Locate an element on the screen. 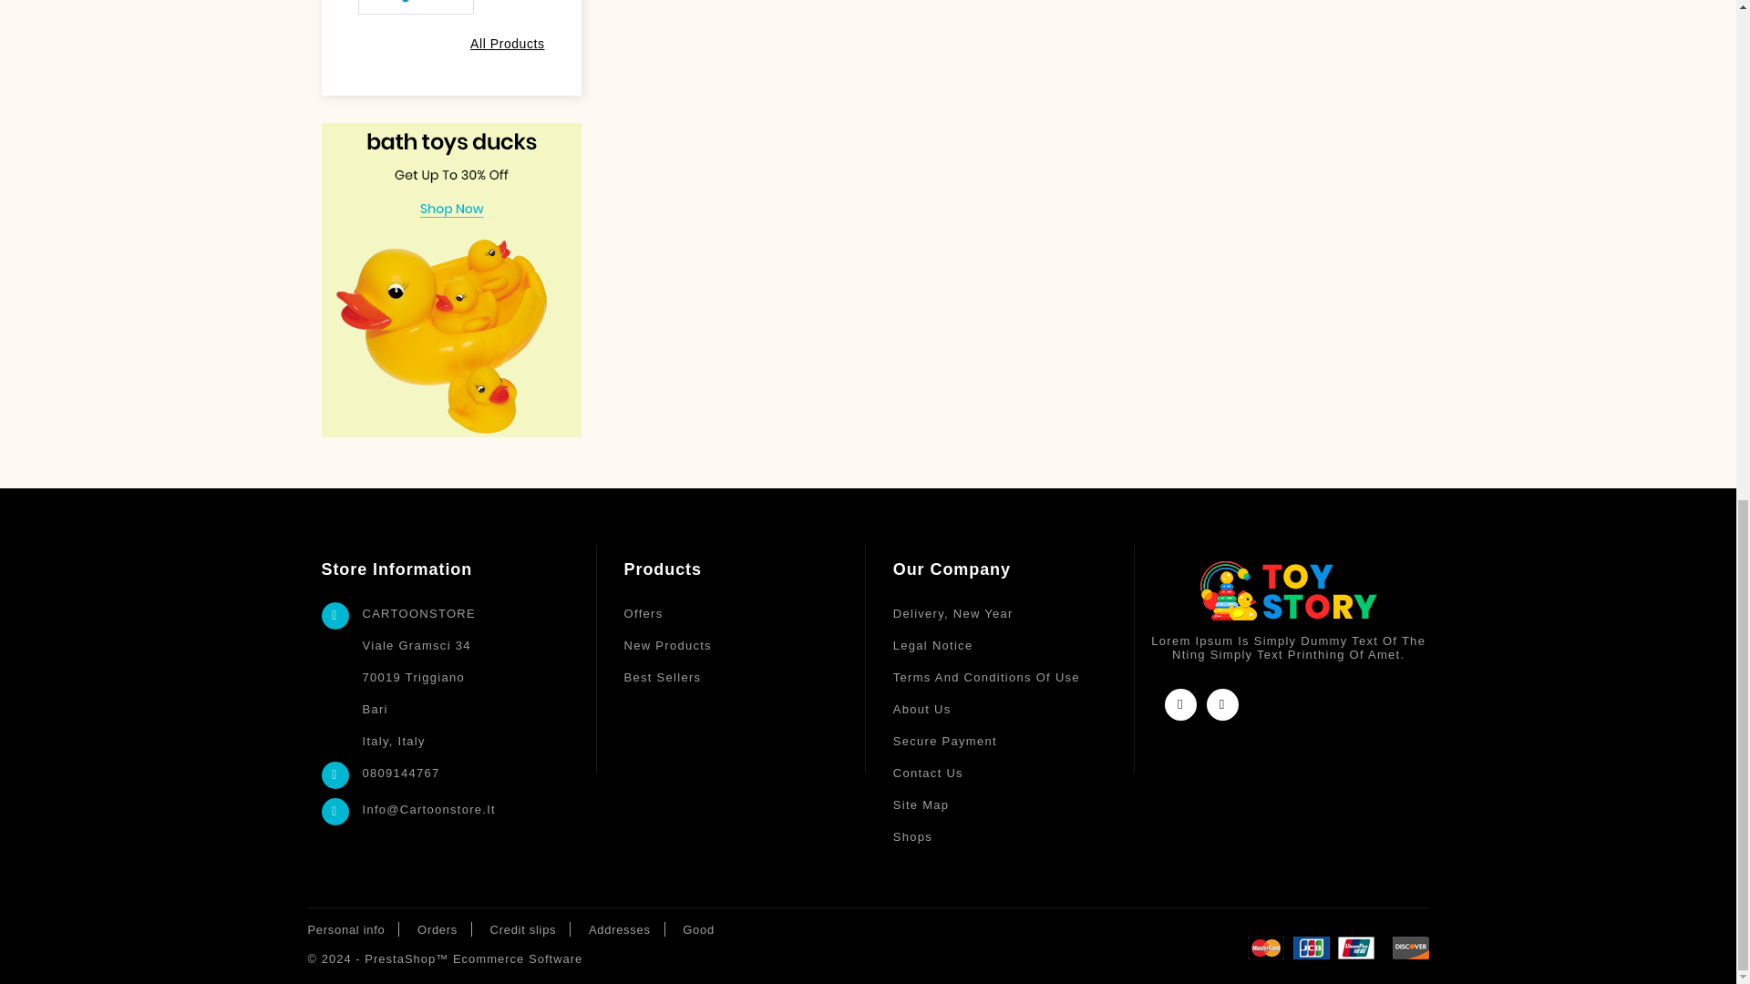 Image resolution: width=1750 pixels, height=984 pixels. Our secure payment method is located at coordinates (1014, 740).